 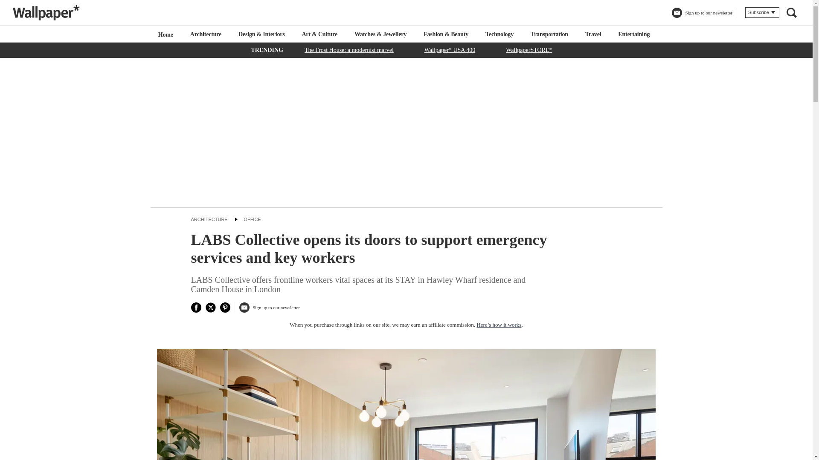 What do you see at coordinates (634, 34) in the screenshot?
I see `Entertaining` at bounding box center [634, 34].